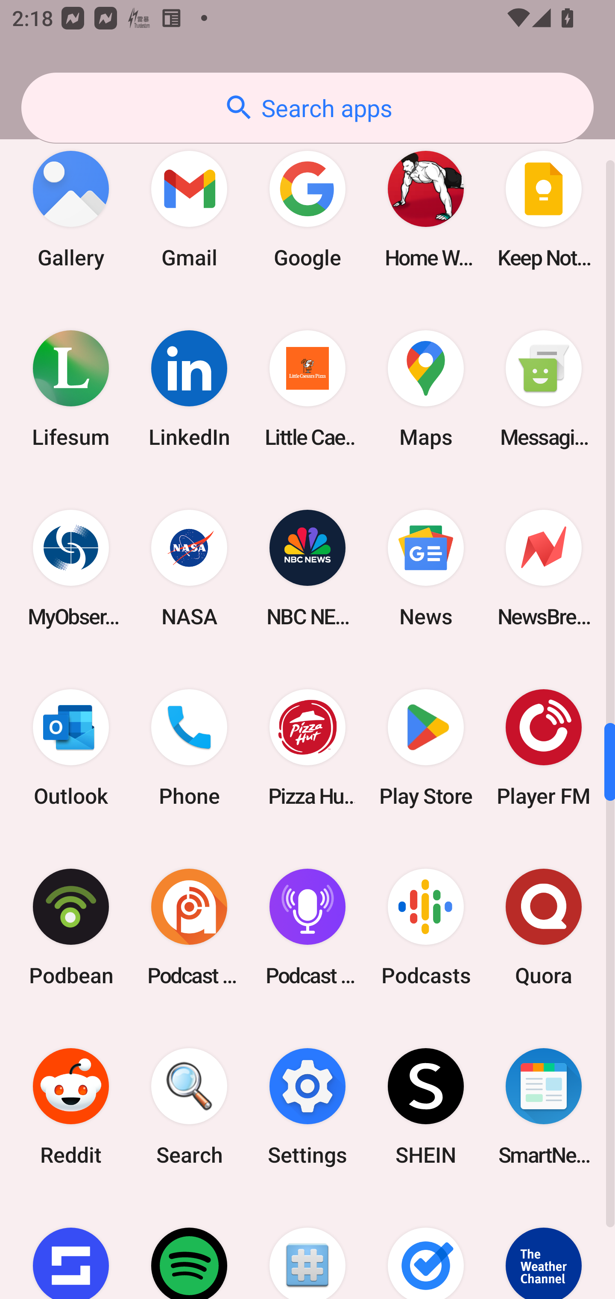  Describe the element at coordinates (307, 388) in the screenshot. I see `Little Caesars Pizza` at that location.